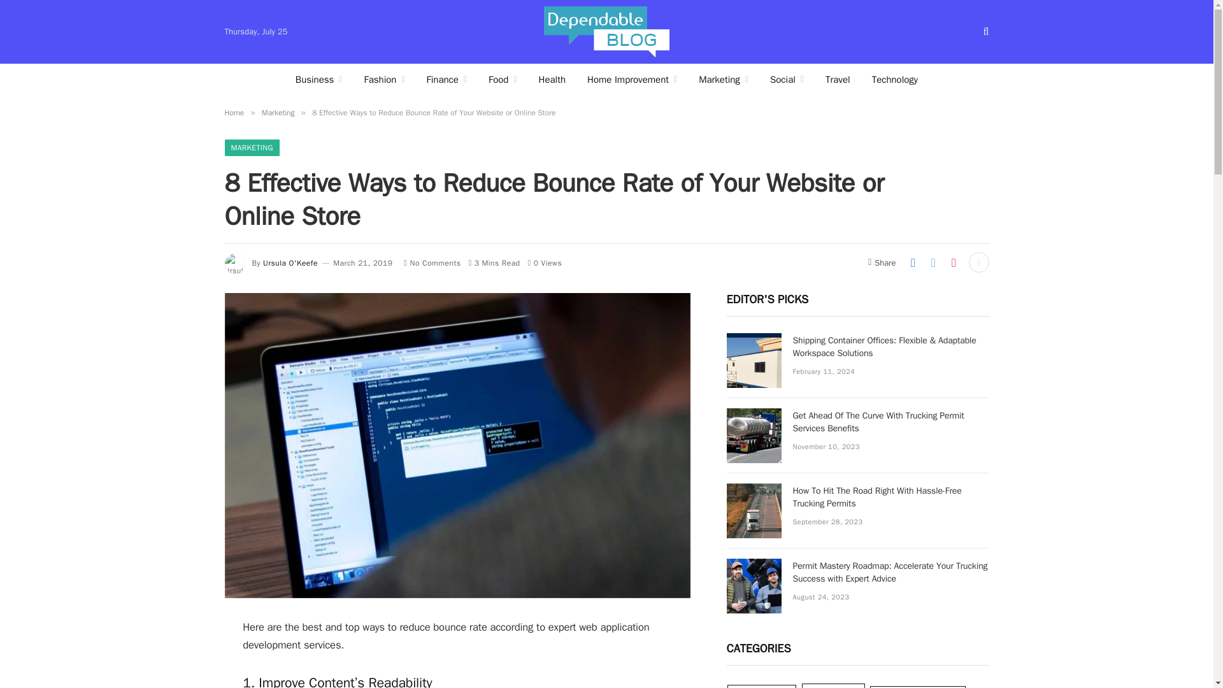  Describe the element at coordinates (837, 80) in the screenshot. I see `Travel` at that location.